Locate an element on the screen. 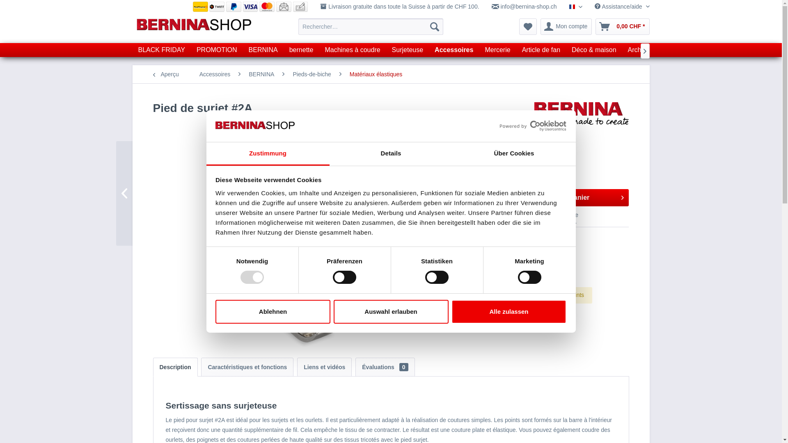 The image size is (788, 443). BLACK FRIDAY is located at coordinates (161, 50).